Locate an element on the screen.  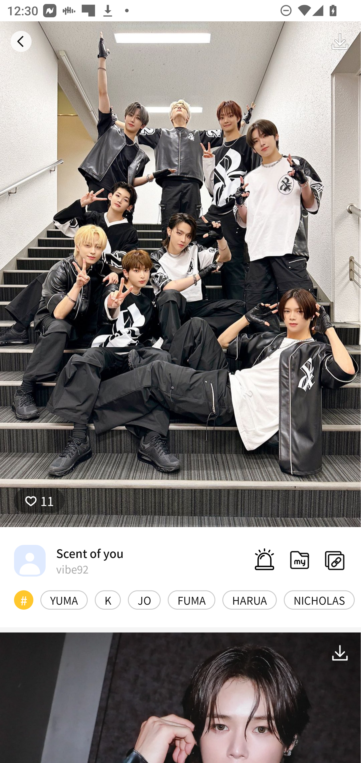
HARUA is located at coordinates (250, 600).